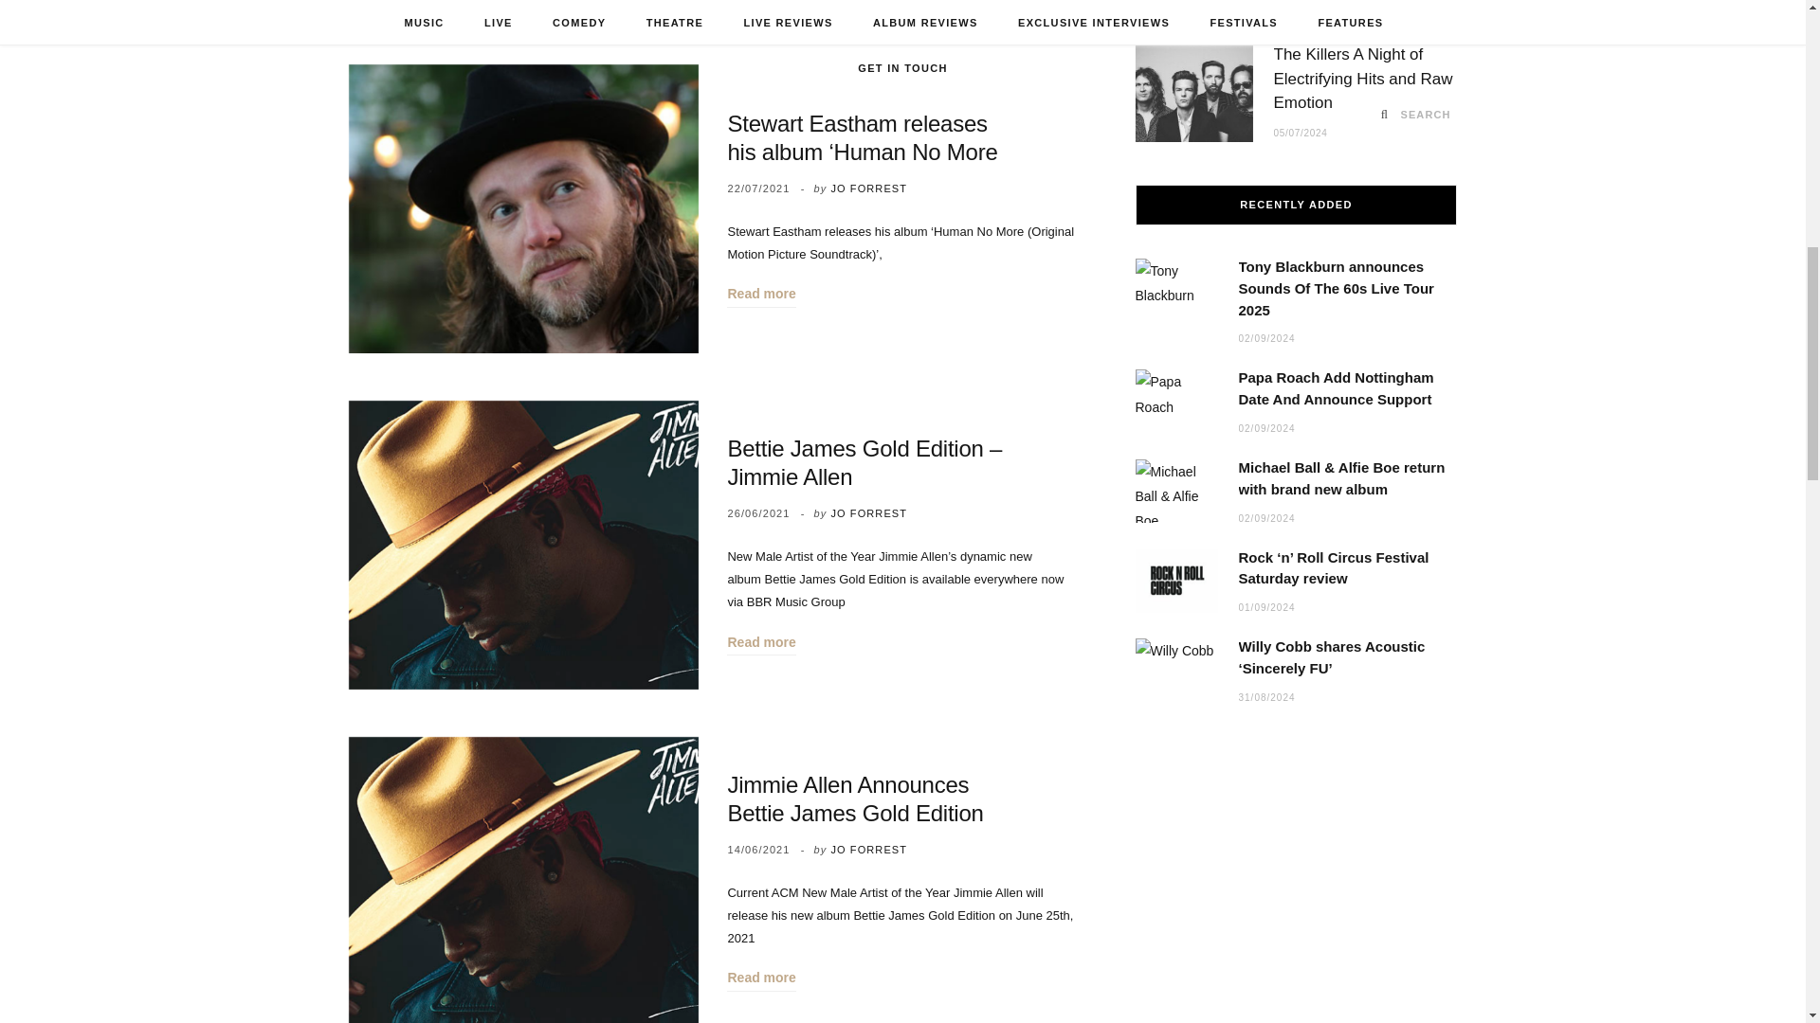  Describe the element at coordinates (760, 642) in the screenshot. I see `Read more` at that location.